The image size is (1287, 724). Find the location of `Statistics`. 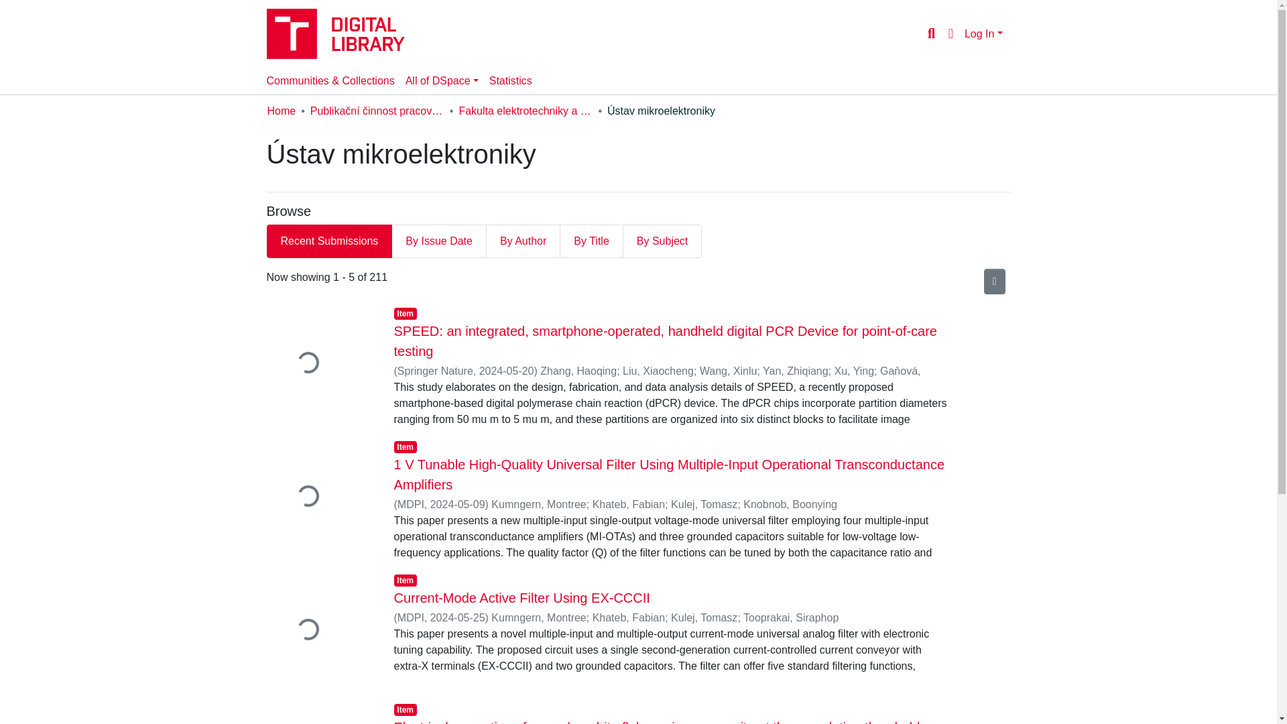

Statistics is located at coordinates (511, 81).